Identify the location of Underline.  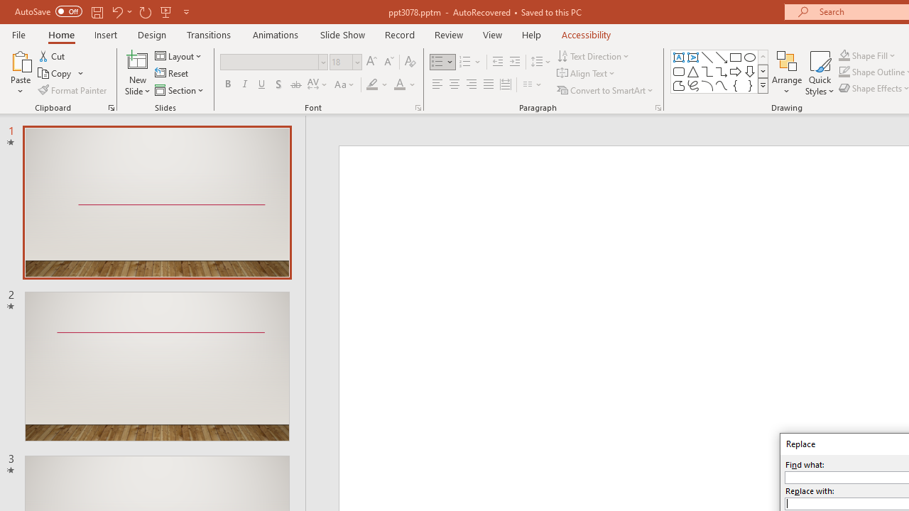
(262, 85).